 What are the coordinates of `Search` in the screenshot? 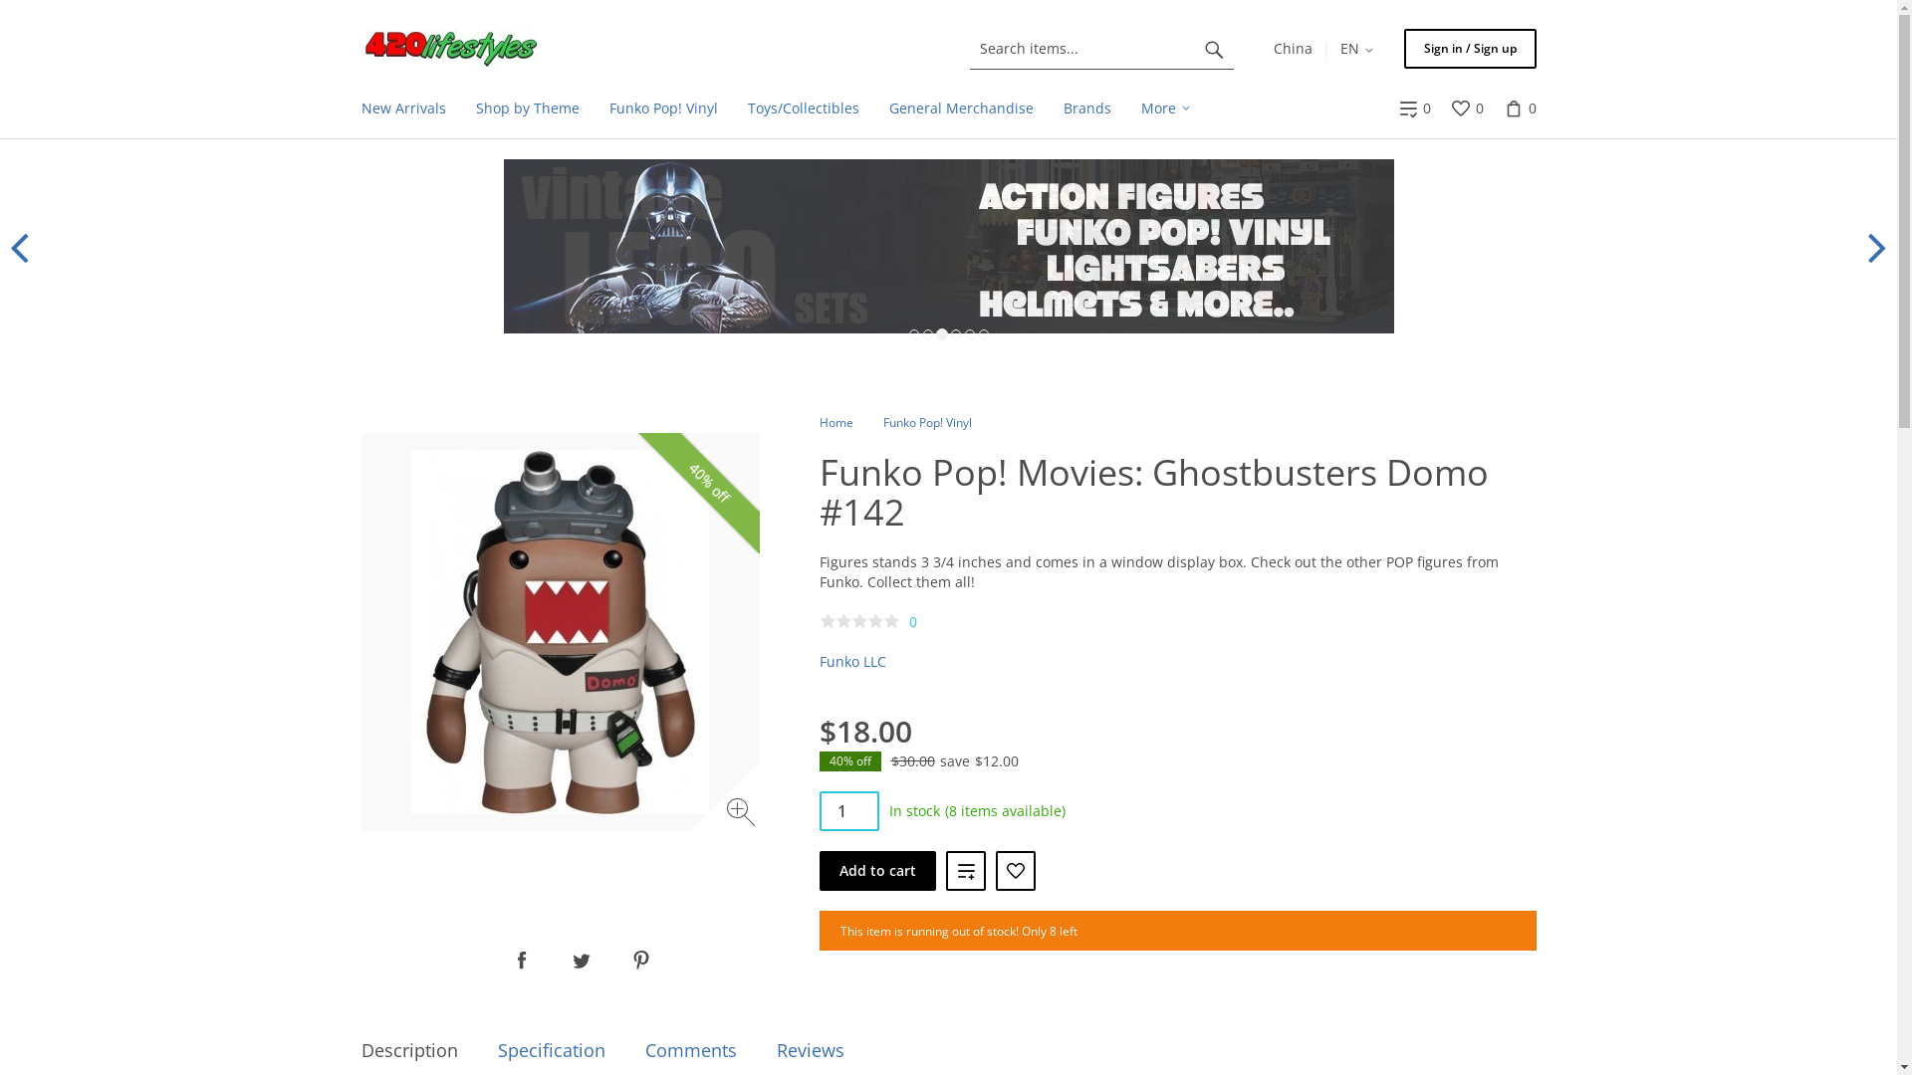 It's located at (1213, 49).